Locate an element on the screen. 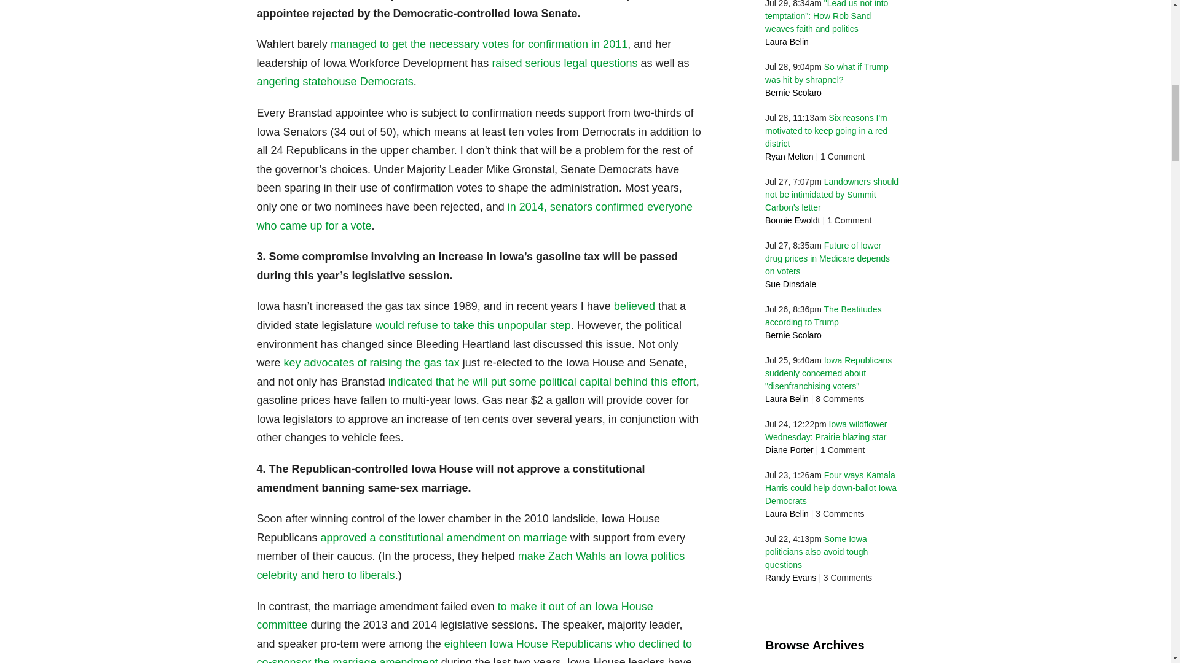  angering statehouse Democrats is located at coordinates (336, 81).